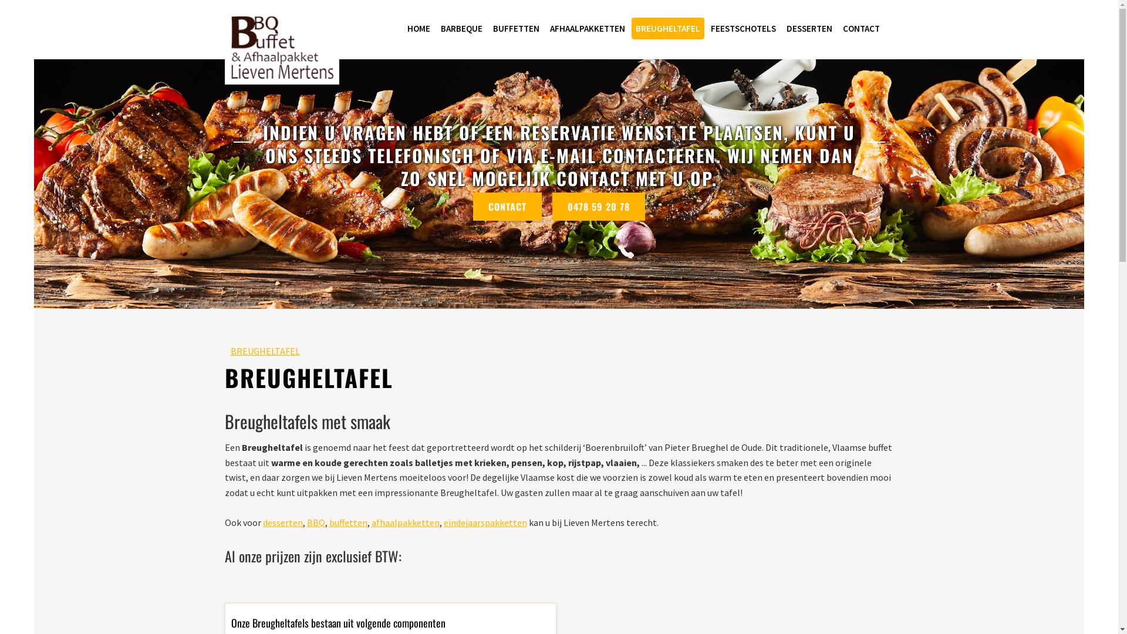 This screenshot has height=634, width=1127. Describe the element at coordinates (809, 28) in the screenshot. I see `DESSERTEN` at that location.